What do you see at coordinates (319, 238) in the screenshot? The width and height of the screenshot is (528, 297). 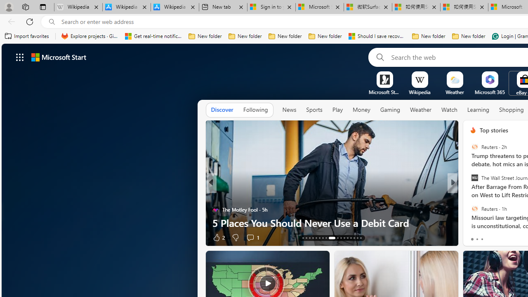 I see `AutomationID: tab-18` at bounding box center [319, 238].